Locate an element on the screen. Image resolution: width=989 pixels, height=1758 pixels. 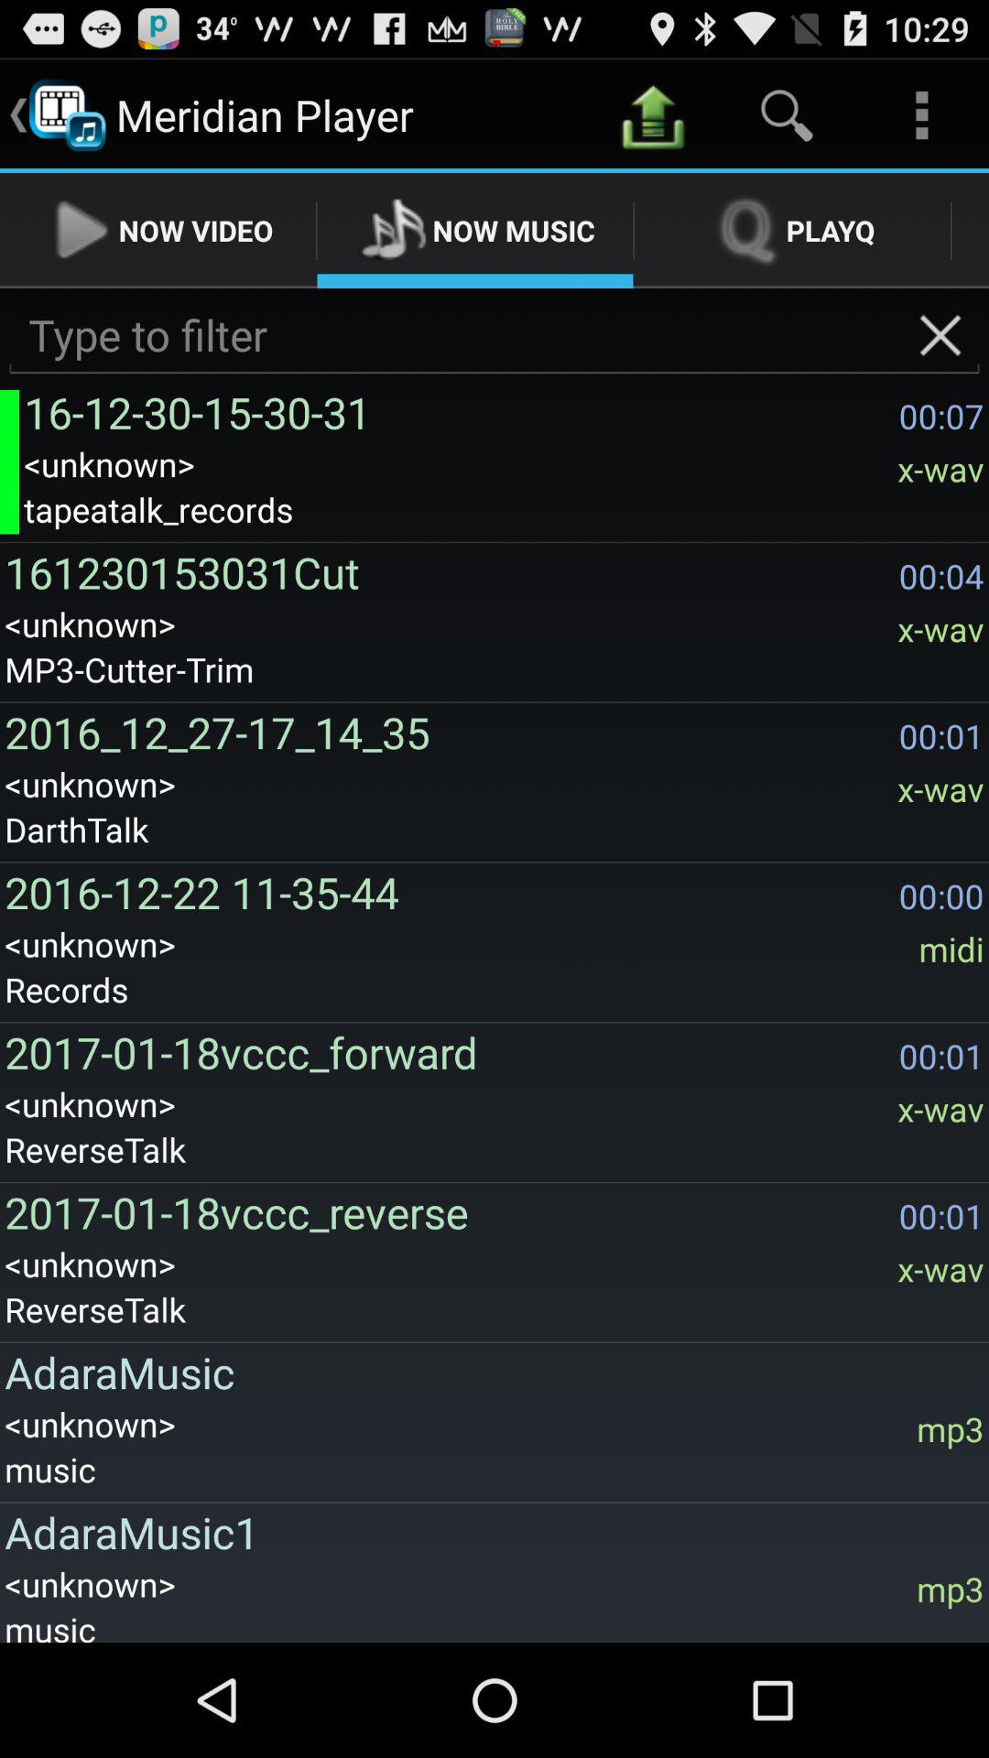
select the icon next to 16 12 30 item is located at coordinates (9, 461).